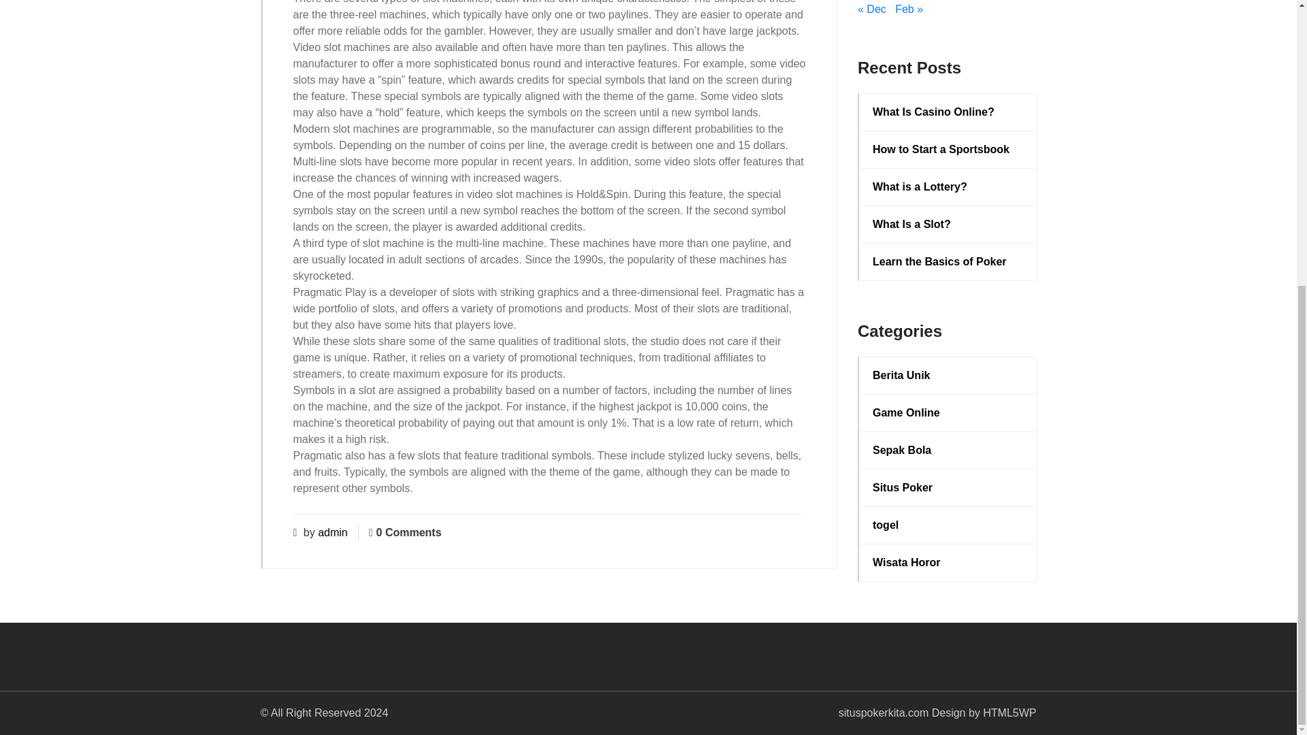 The height and width of the screenshot is (735, 1307). What do you see at coordinates (948, 187) in the screenshot?
I see `What is a Lottery?` at bounding box center [948, 187].